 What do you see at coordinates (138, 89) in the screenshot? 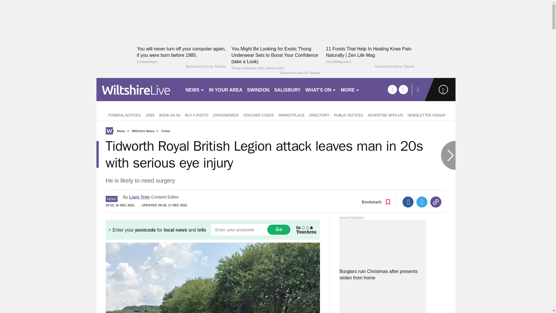
I see `wiltshirelive` at bounding box center [138, 89].